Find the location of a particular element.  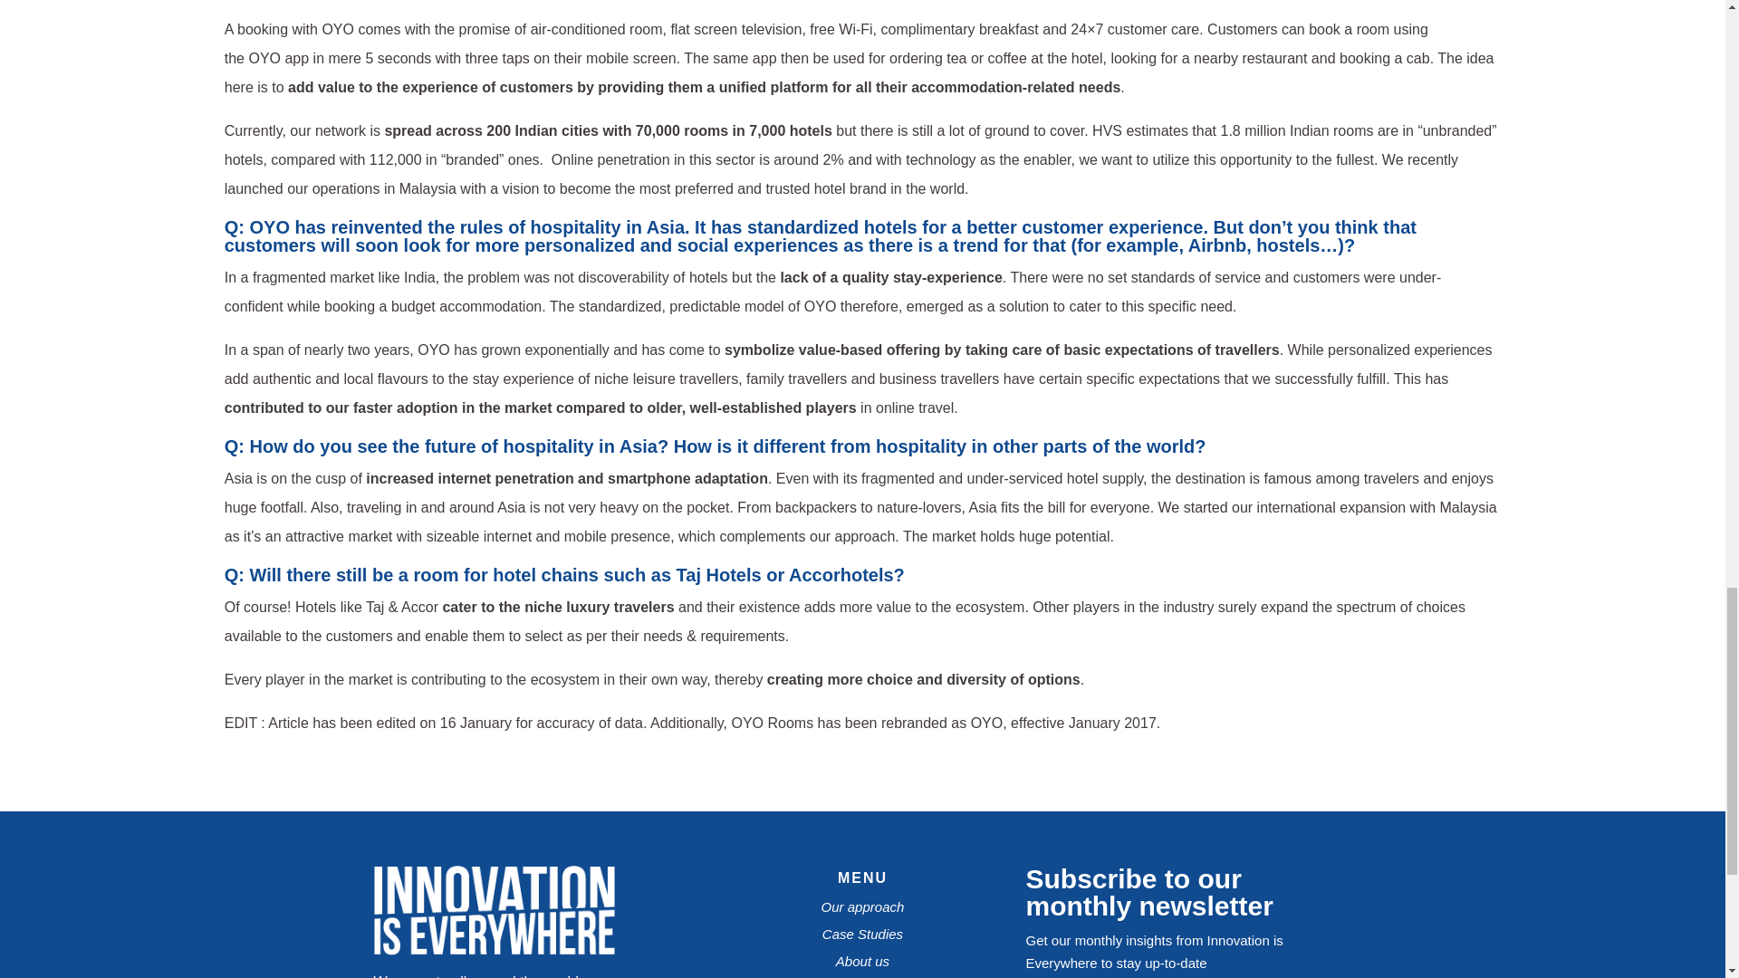

logo-iev-blanc is located at coordinates (493, 951).